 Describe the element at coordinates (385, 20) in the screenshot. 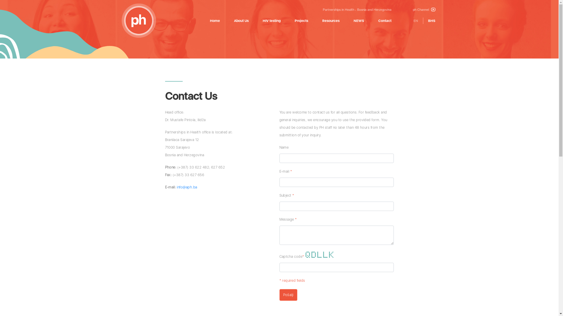

I see `Contact` at that location.